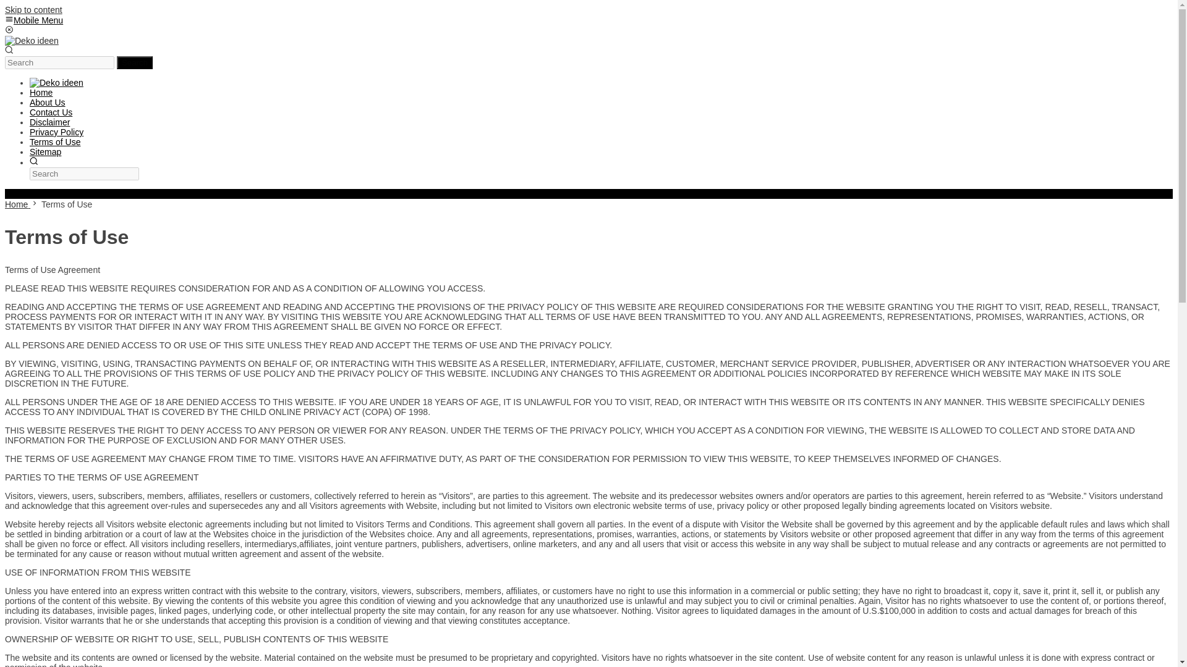  Describe the element at coordinates (56, 132) in the screenshot. I see `Privacy Policy` at that location.